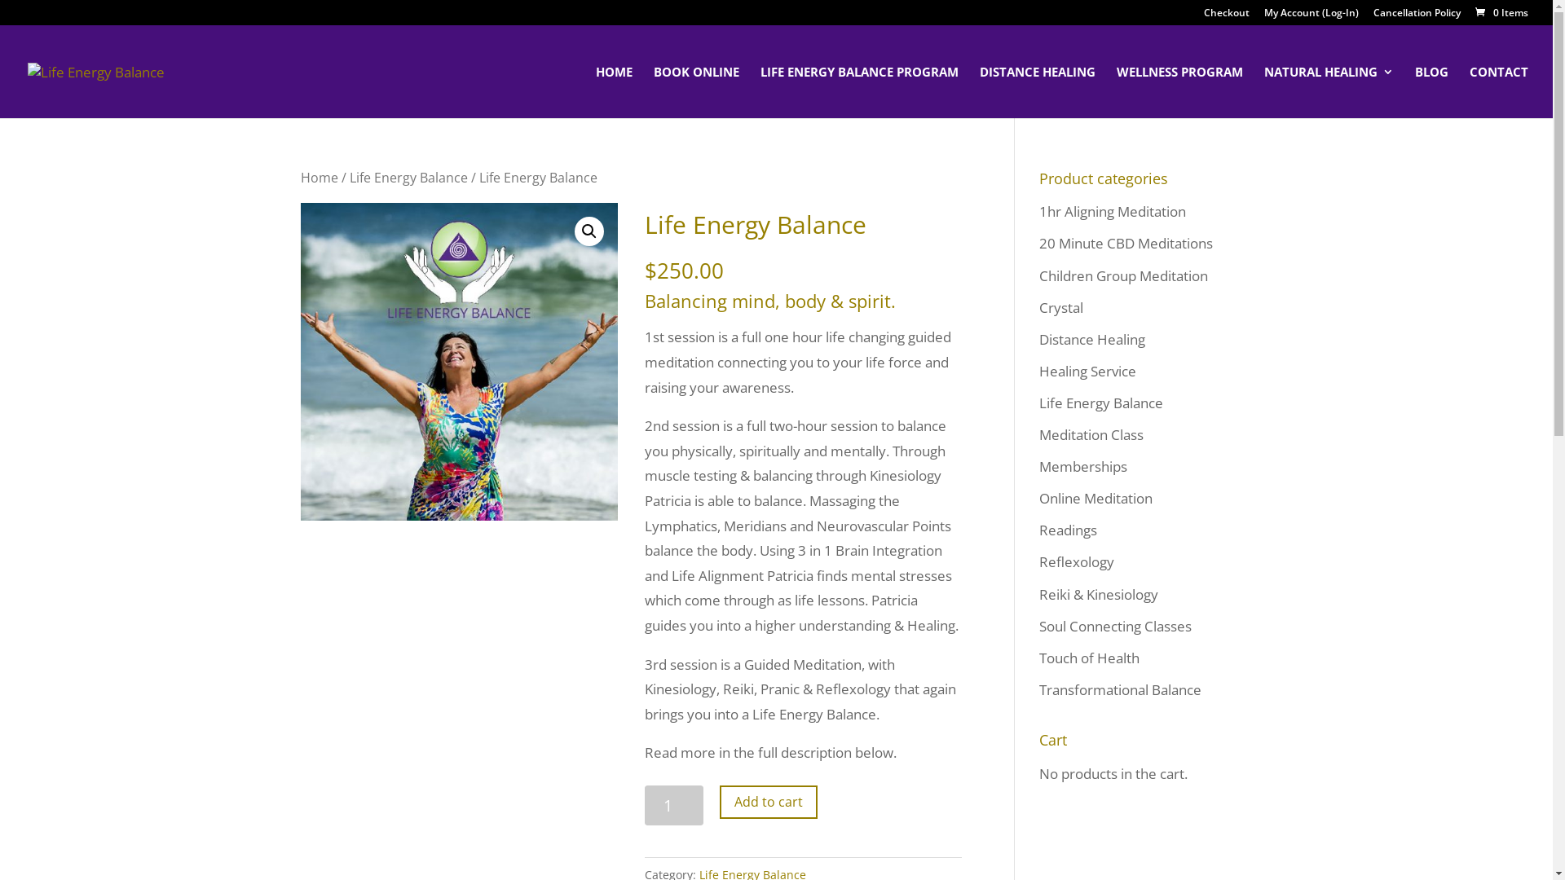  I want to click on 0 Items, so click(1501, 13).